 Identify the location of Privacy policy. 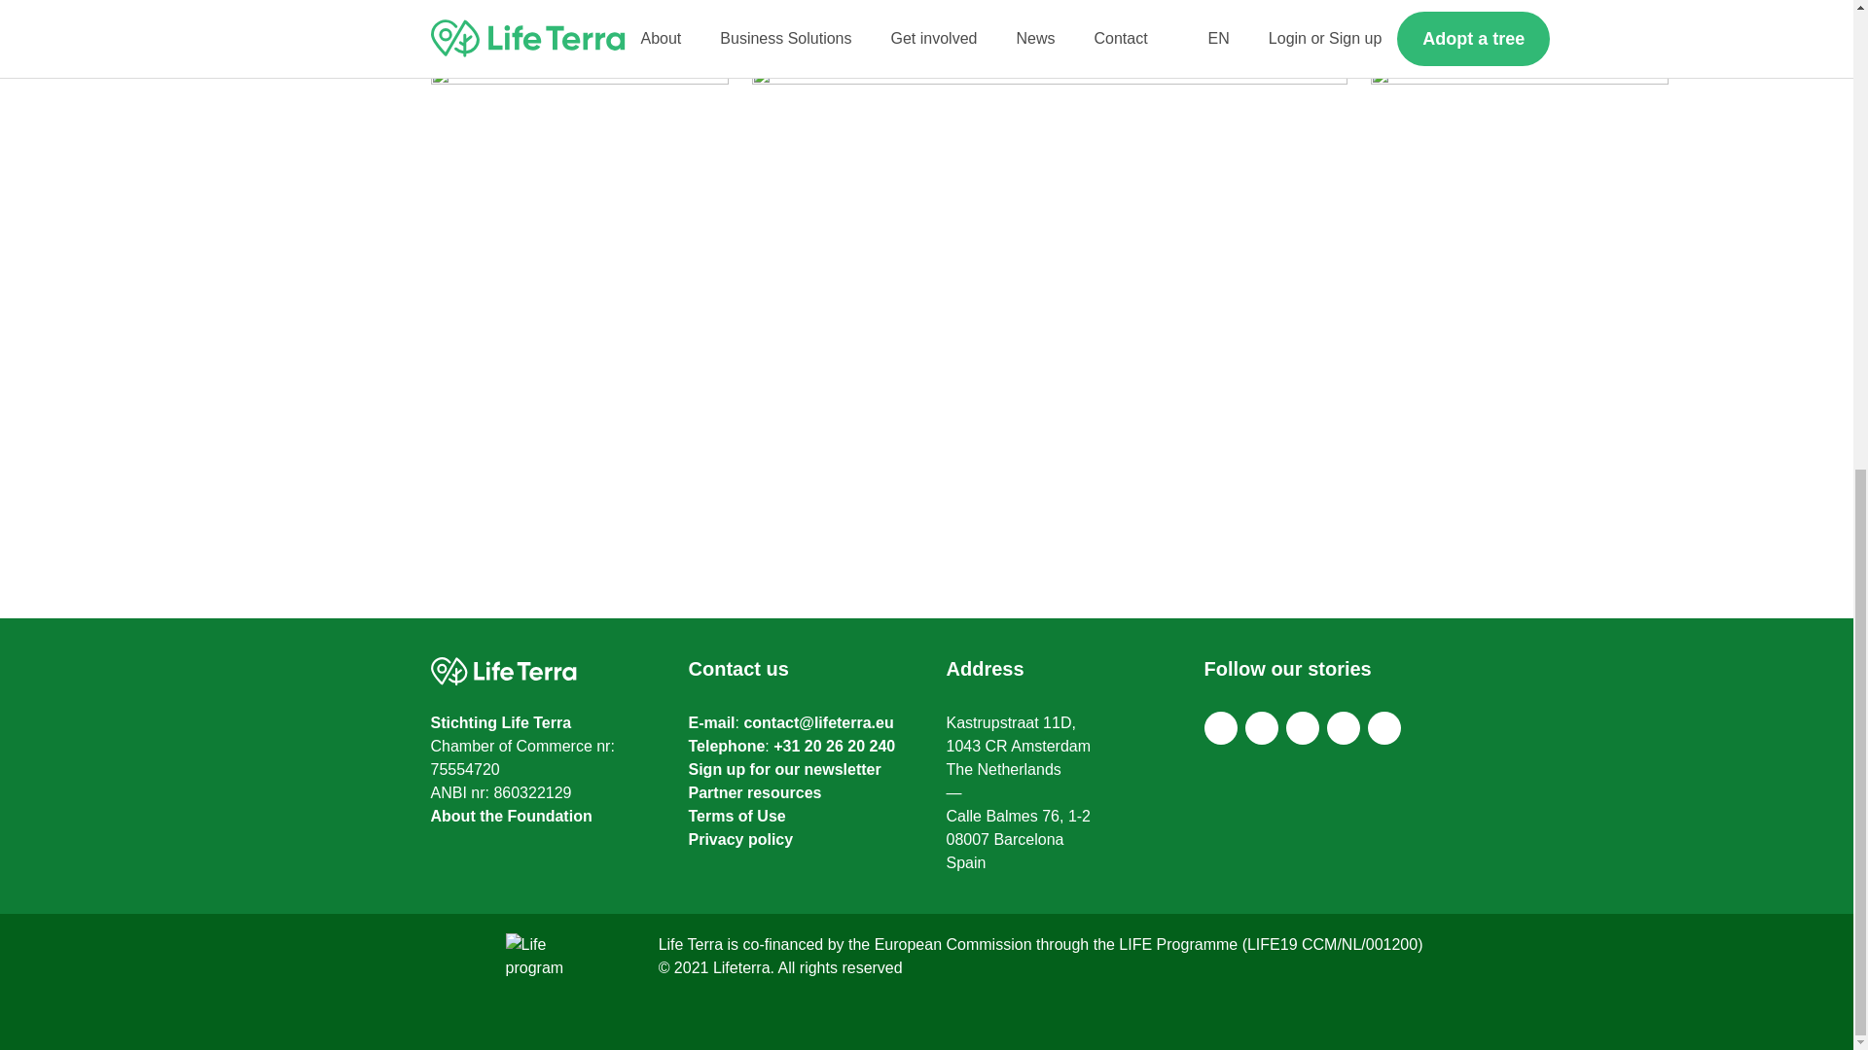
(741, 839).